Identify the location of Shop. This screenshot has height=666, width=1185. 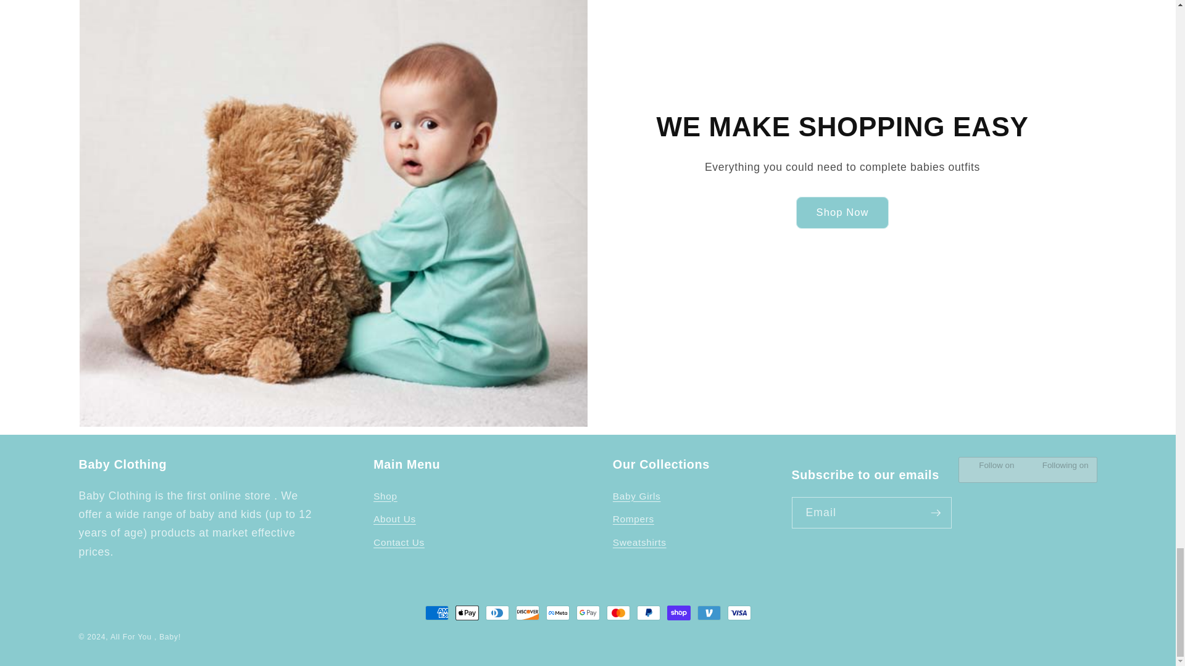
(385, 498).